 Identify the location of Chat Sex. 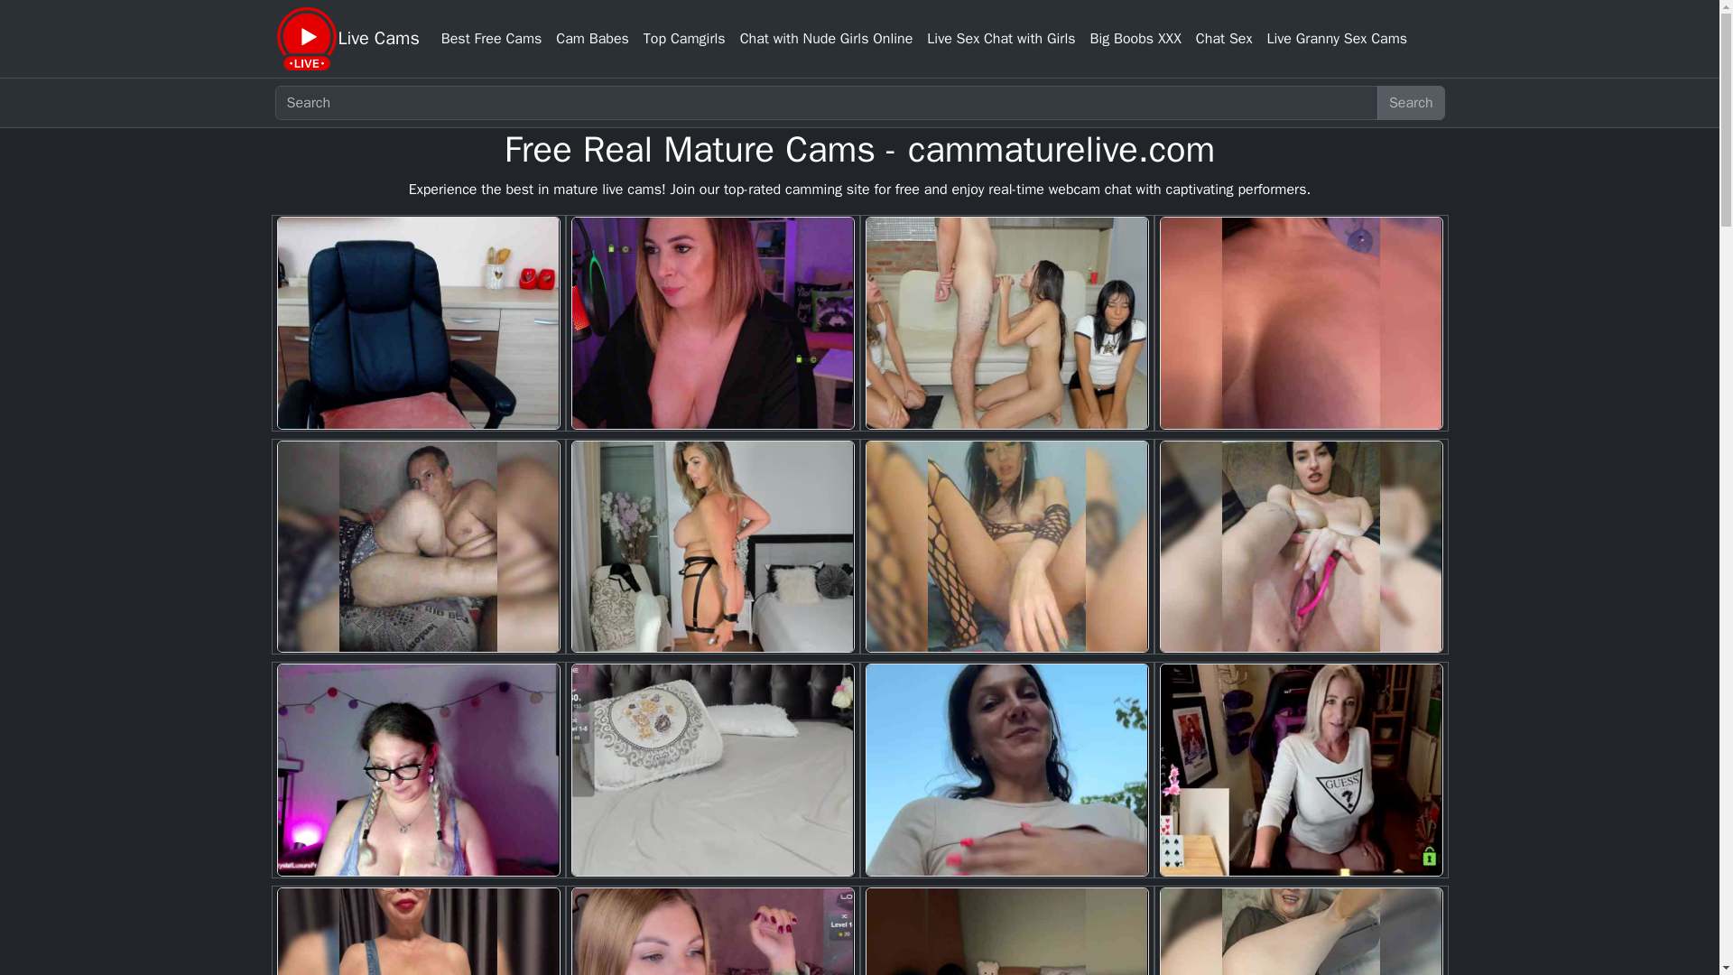
(1224, 38).